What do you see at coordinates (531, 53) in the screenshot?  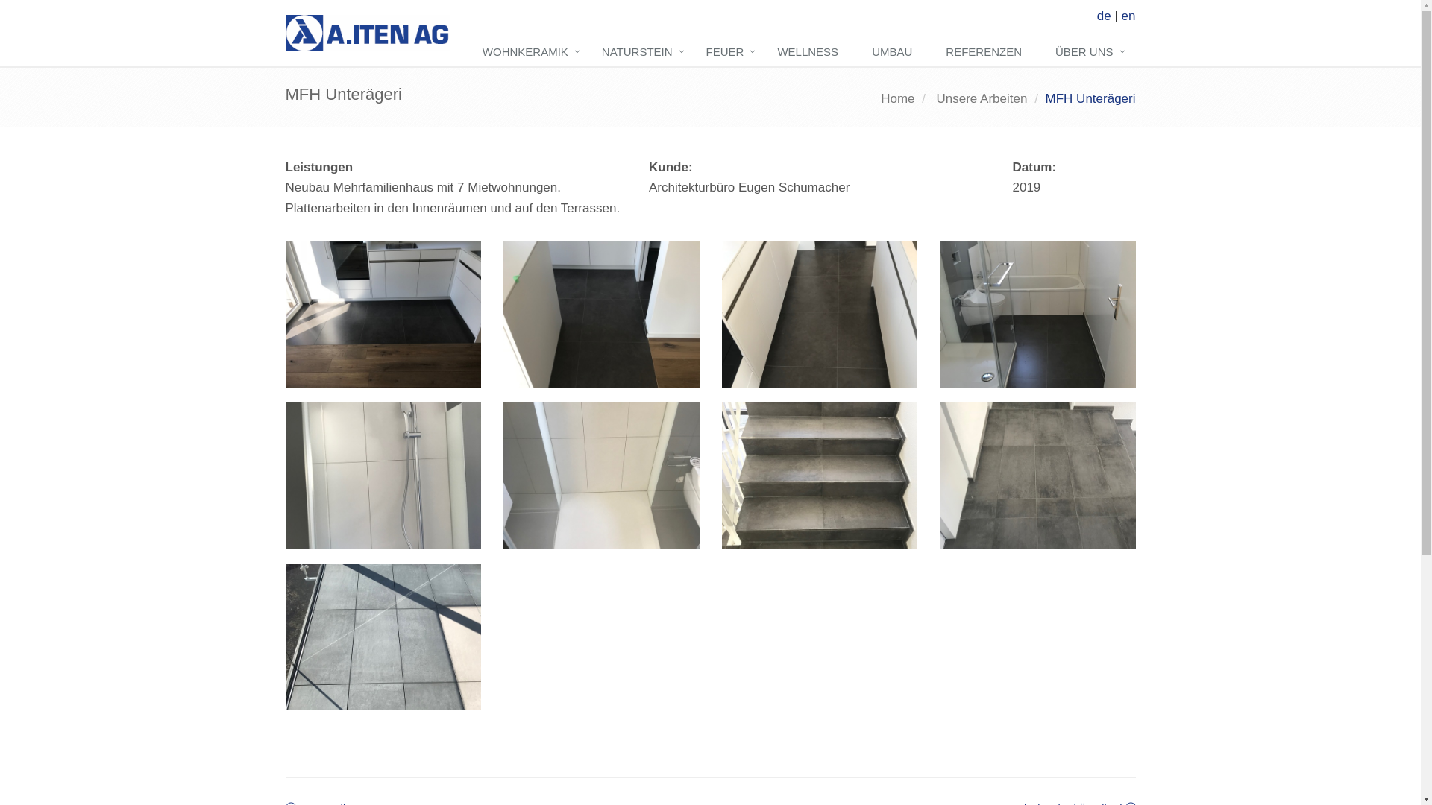 I see `WOHNKERAMIK` at bounding box center [531, 53].